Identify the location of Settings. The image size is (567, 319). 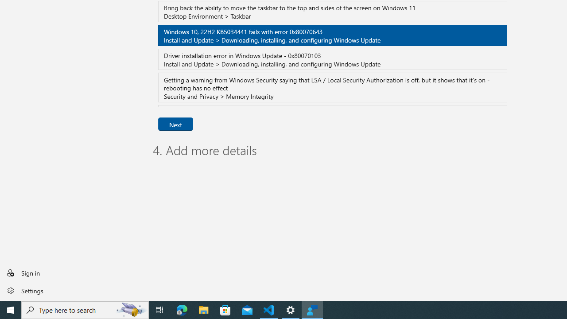
(71, 290).